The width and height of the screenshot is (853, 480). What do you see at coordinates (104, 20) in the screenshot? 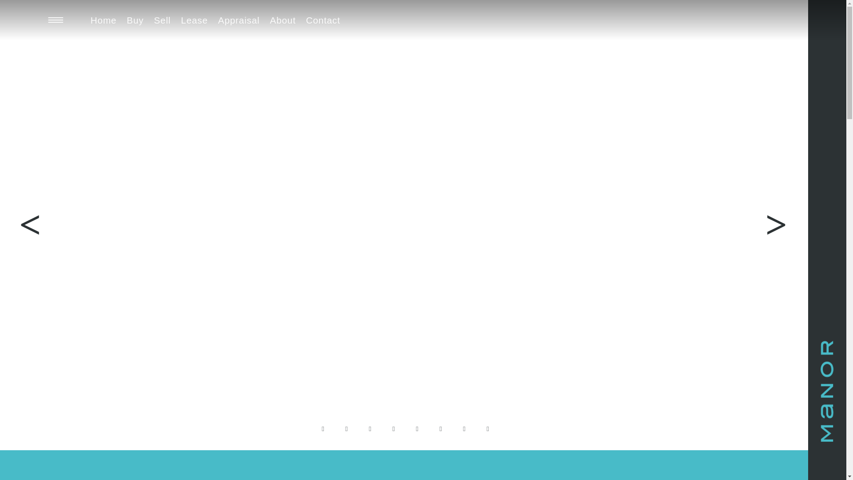
I see `Home` at bounding box center [104, 20].